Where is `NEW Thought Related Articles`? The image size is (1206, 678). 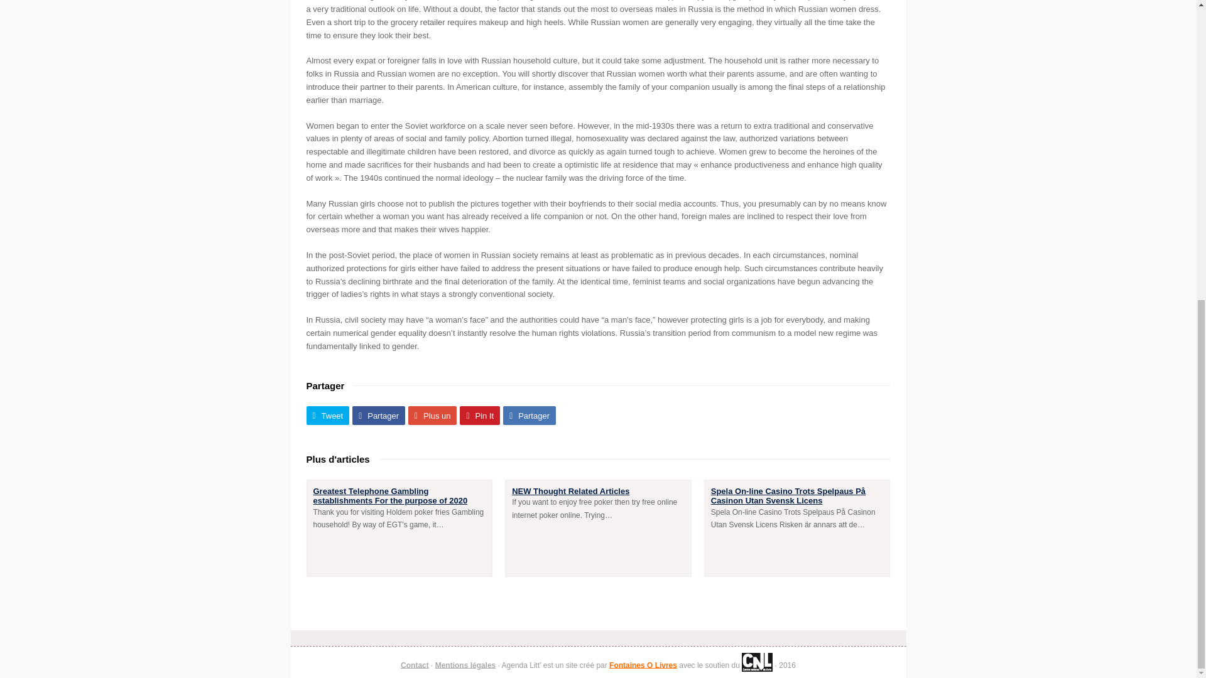
NEW Thought Related Articles is located at coordinates (570, 491).